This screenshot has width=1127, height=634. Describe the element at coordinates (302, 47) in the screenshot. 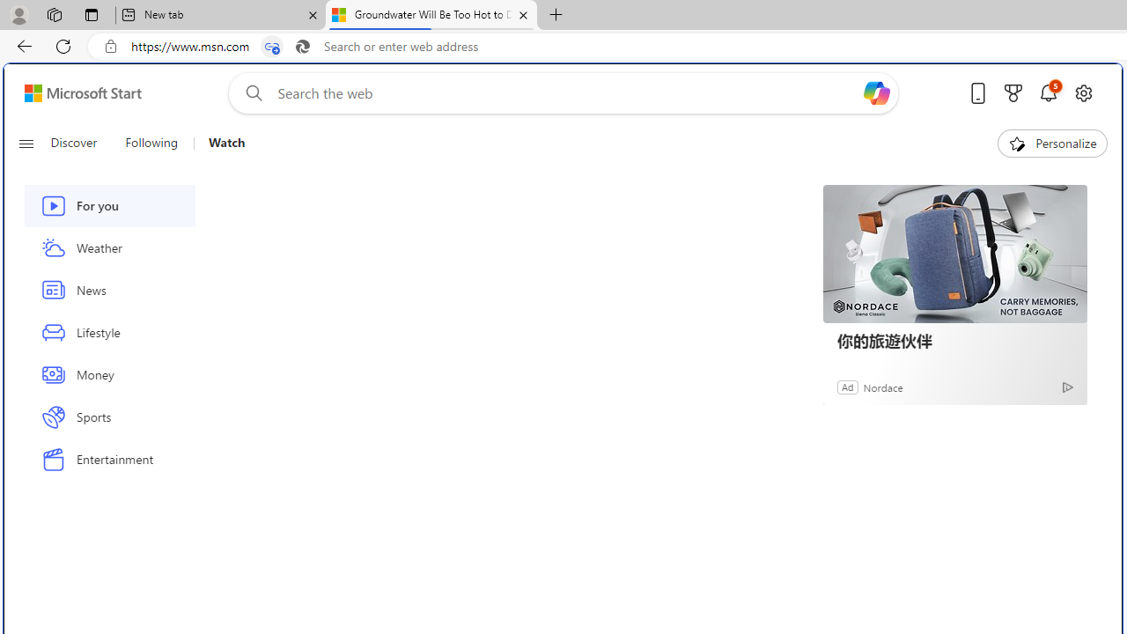

I see `Search icon` at that location.